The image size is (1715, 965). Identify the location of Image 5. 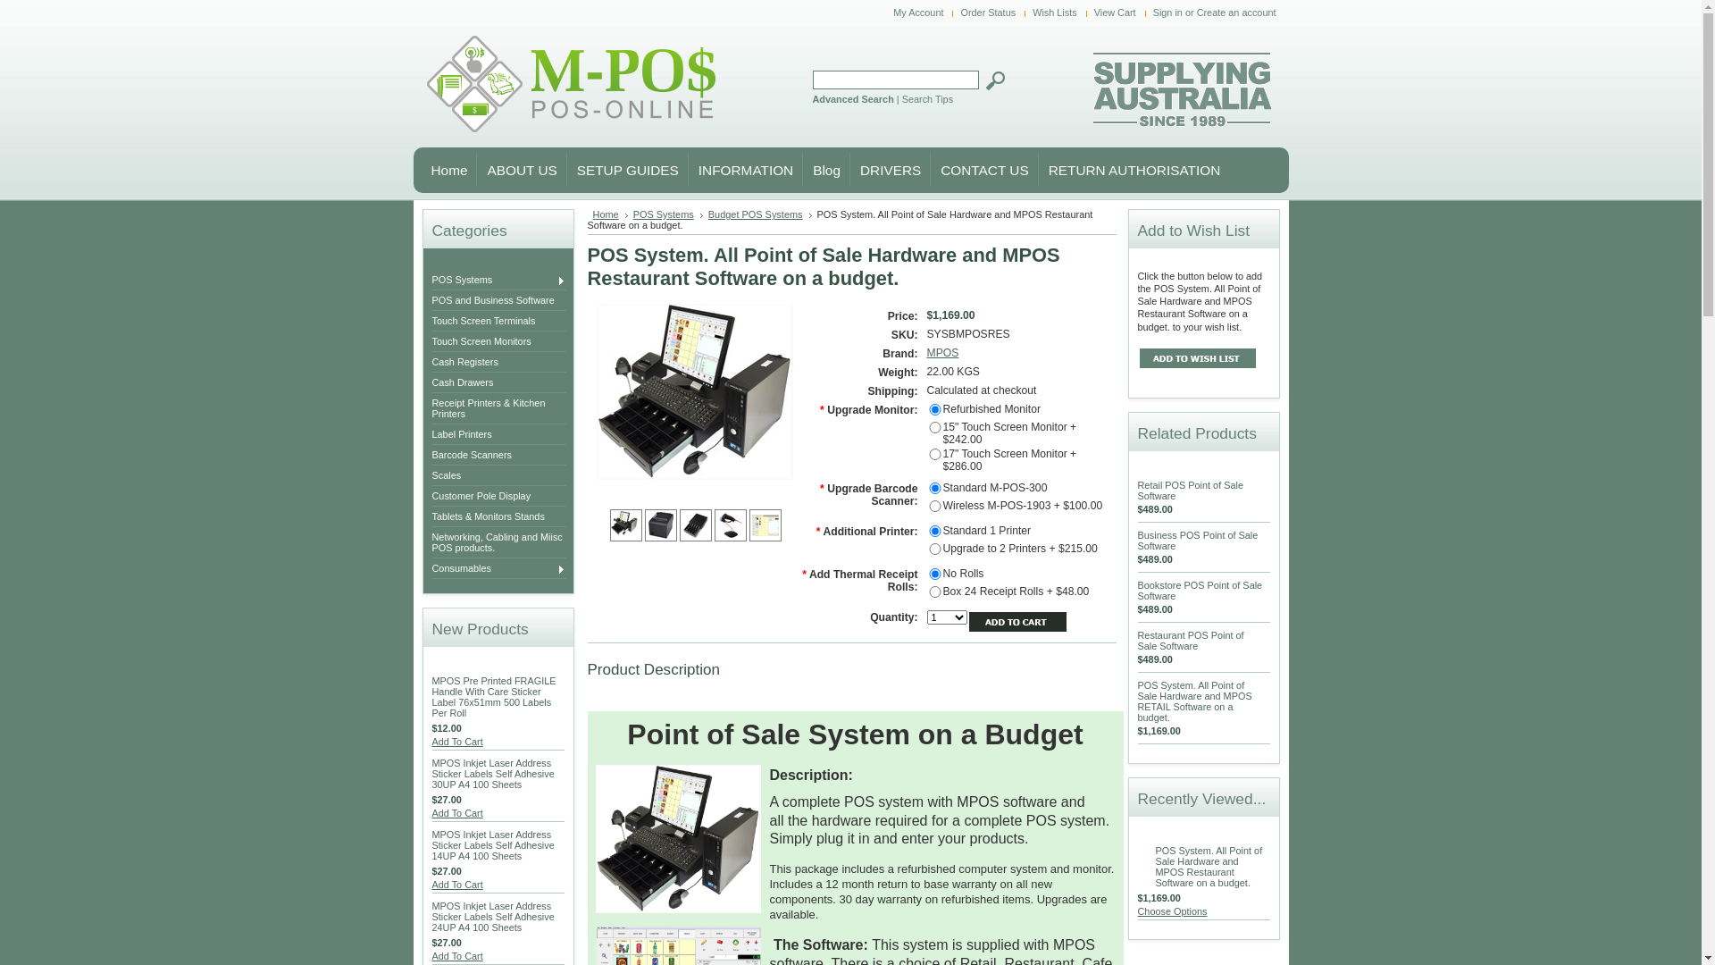
(765, 524).